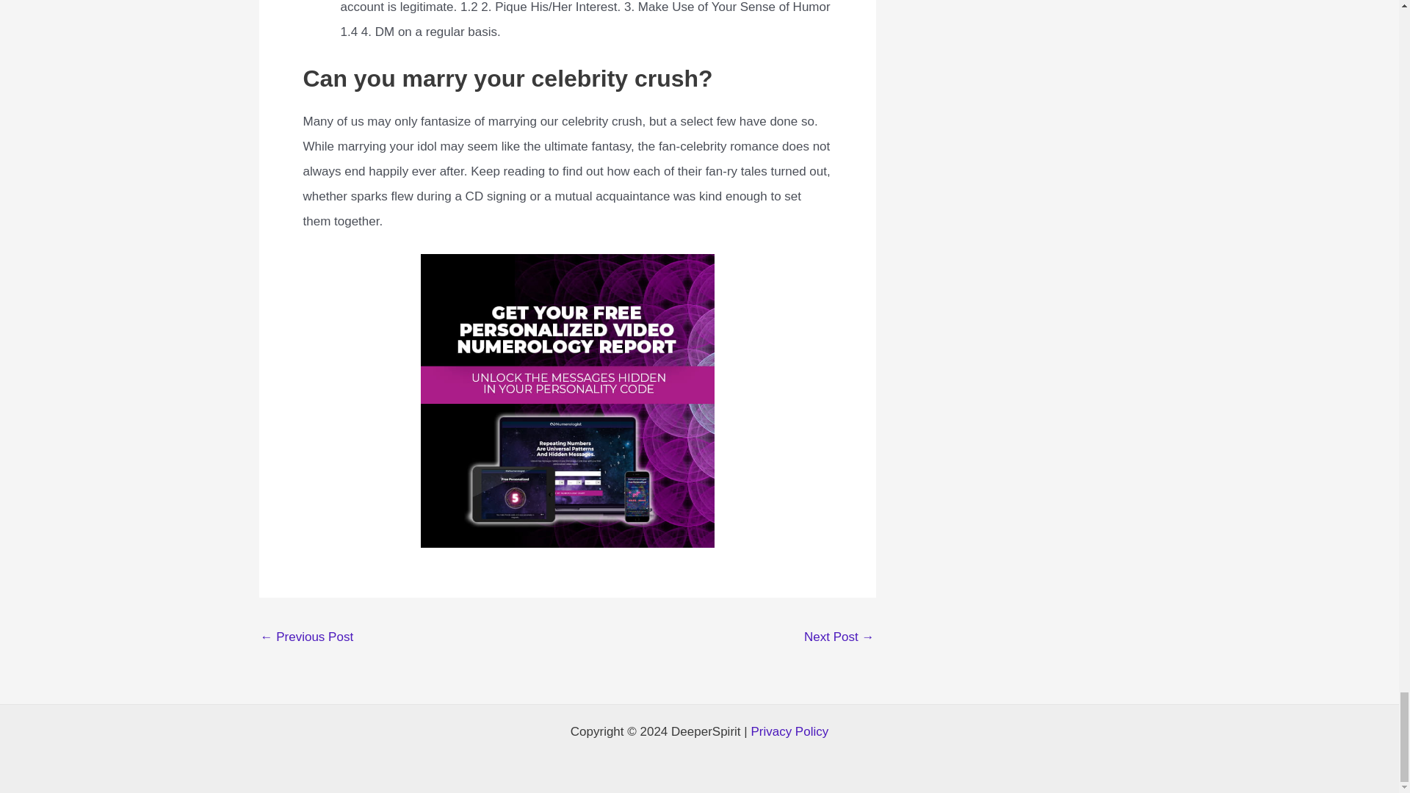  I want to click on Who Is The Soulmate, so click(306, 638).